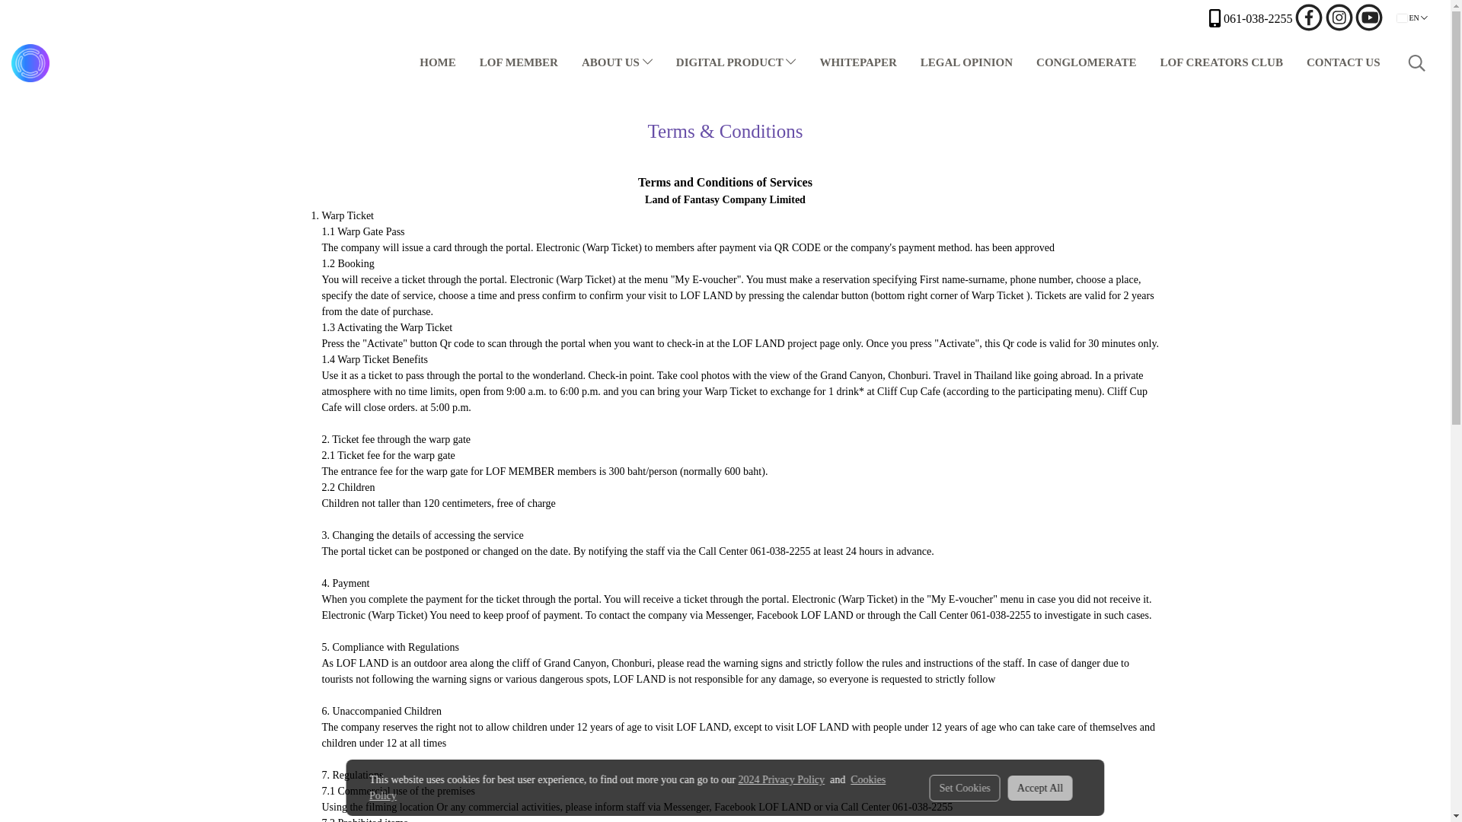  What do you see at coordinates (736, 62) in the screenshot?
I see `DIGITAL PRODUCT` at bounding box center [736, 62].